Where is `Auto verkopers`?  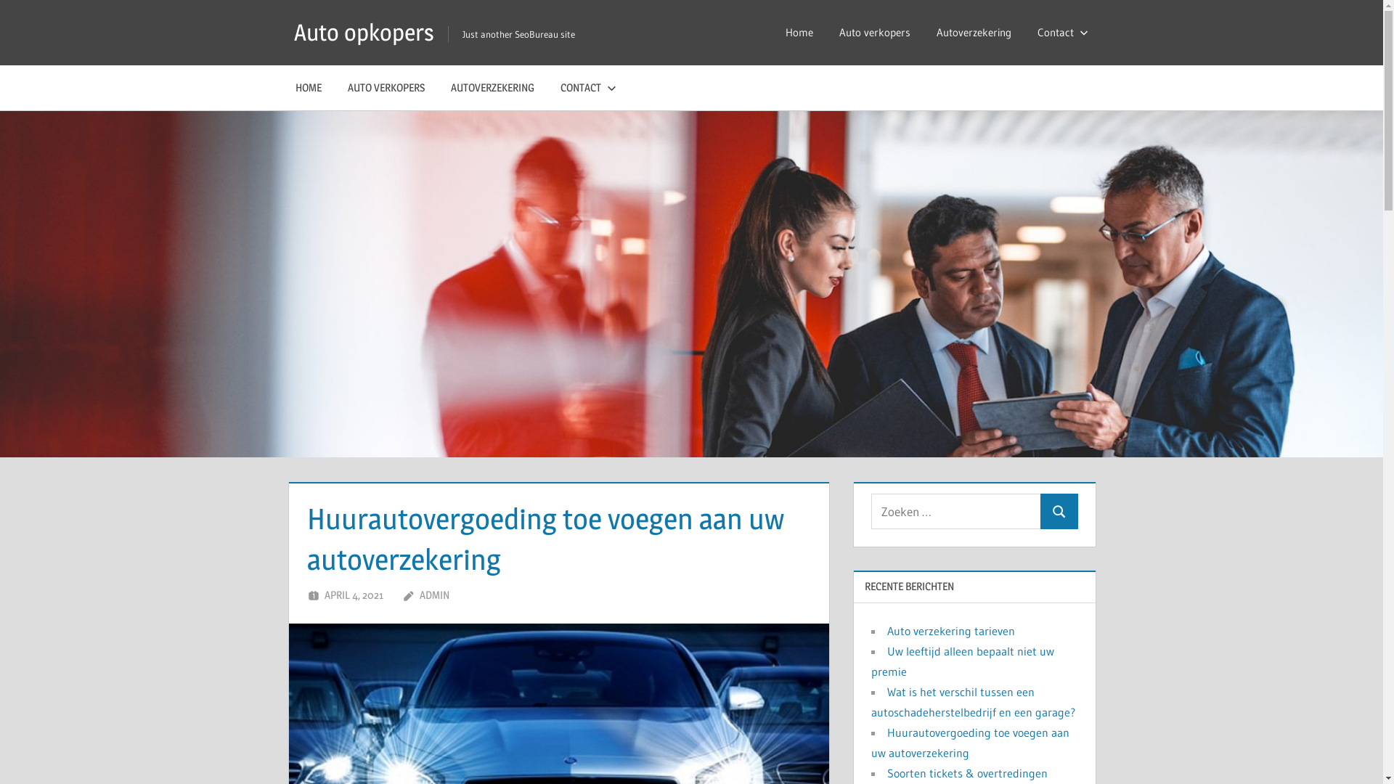
Auto verkopers is located at coordinates (875, 33).